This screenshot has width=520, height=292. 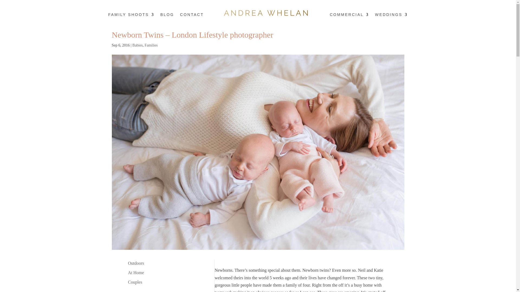 What do you see at coordinates (391, 15) in the screenshot?
I see `WEDDINGS` at bounding box center [391, 15].